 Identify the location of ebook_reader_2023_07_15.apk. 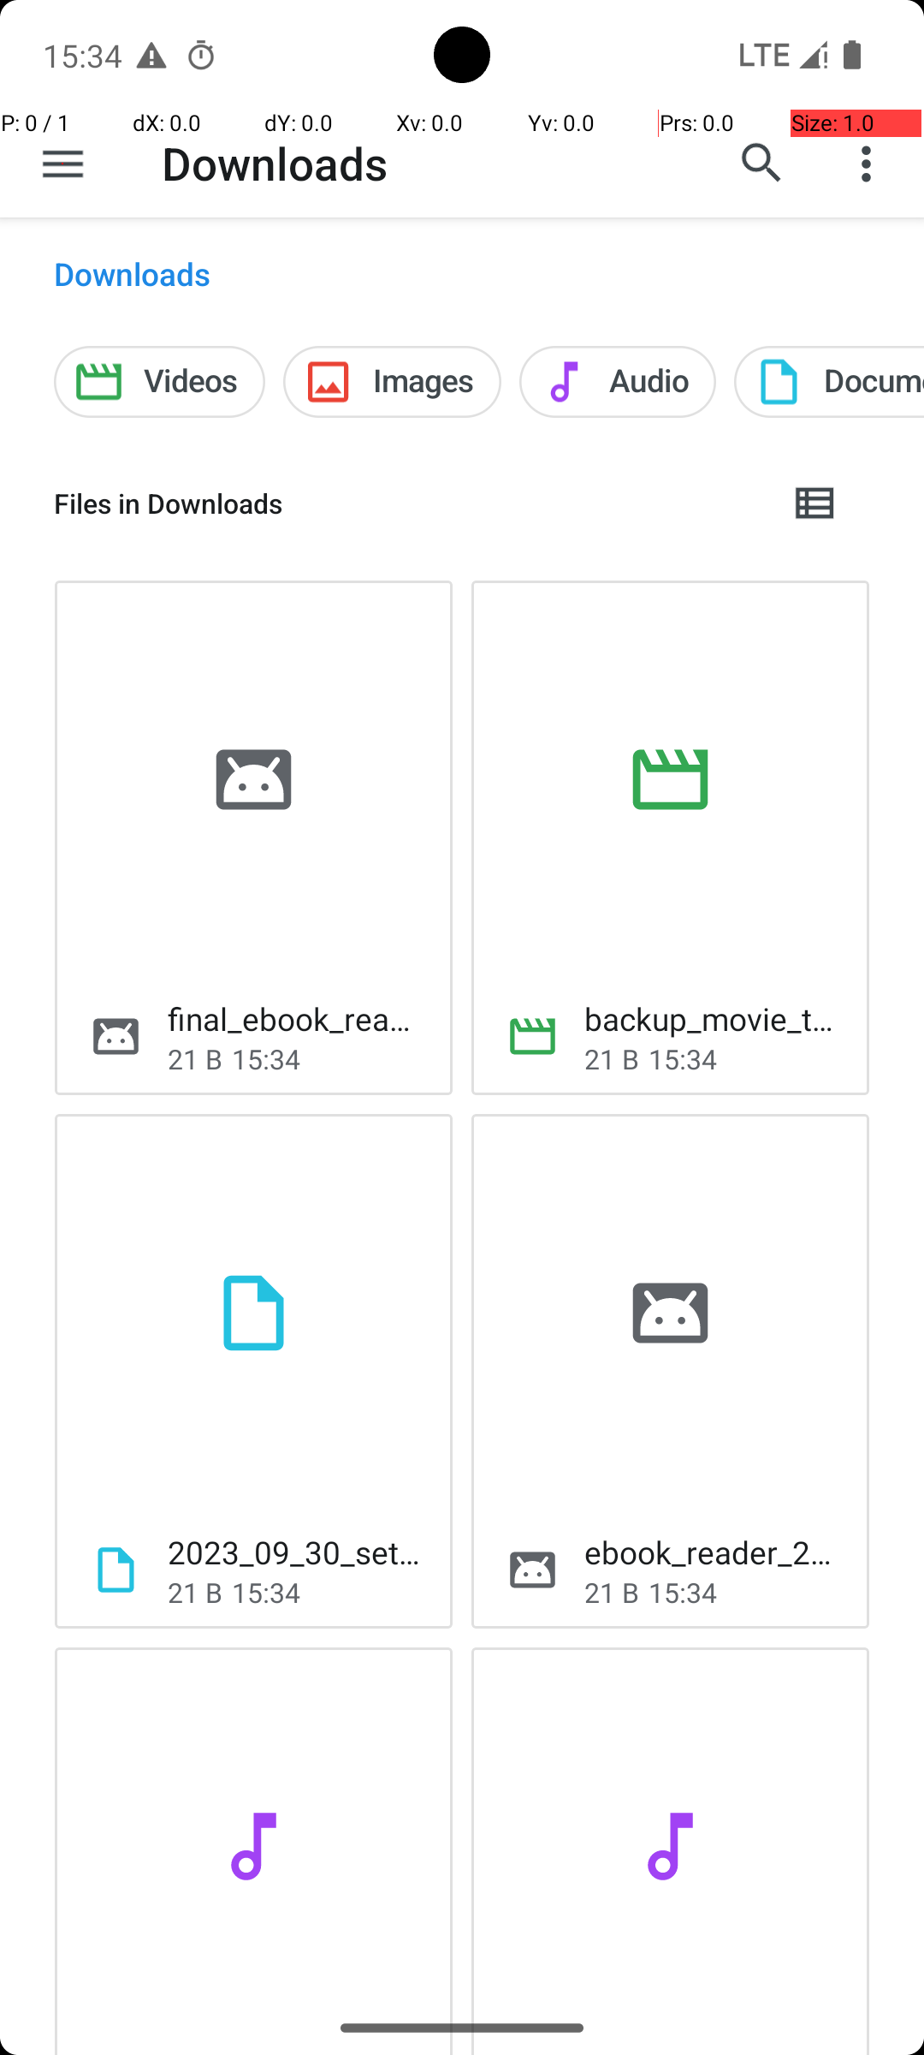
(714, 1552).